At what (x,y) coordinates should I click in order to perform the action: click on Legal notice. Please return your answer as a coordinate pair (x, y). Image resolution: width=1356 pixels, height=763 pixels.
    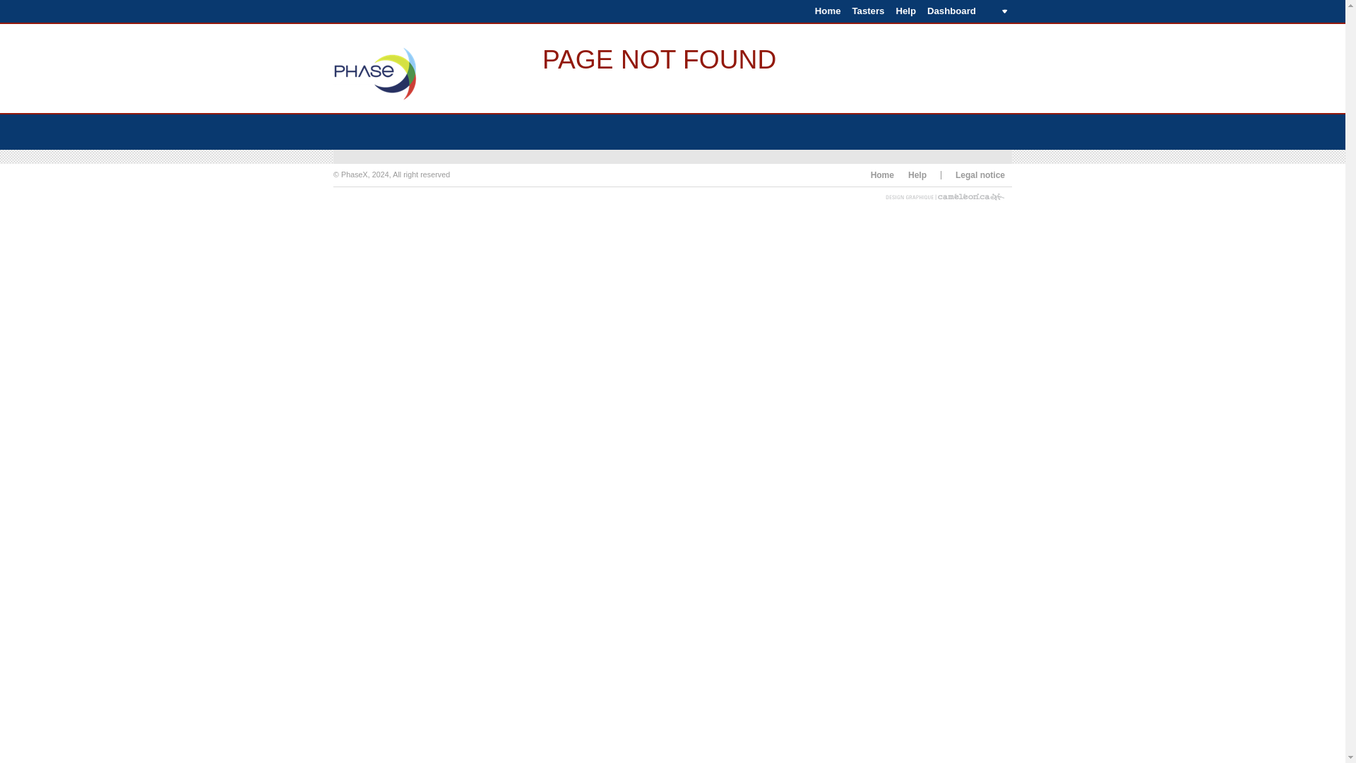
    Looking at the image, I should click on (980, 175).